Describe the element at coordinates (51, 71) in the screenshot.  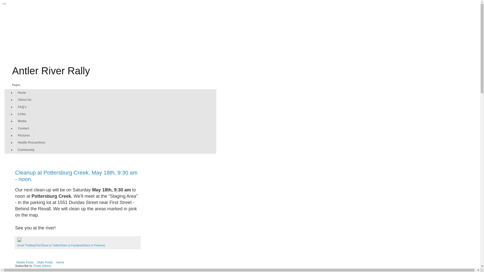
I see `Antler River Rally` at that location.